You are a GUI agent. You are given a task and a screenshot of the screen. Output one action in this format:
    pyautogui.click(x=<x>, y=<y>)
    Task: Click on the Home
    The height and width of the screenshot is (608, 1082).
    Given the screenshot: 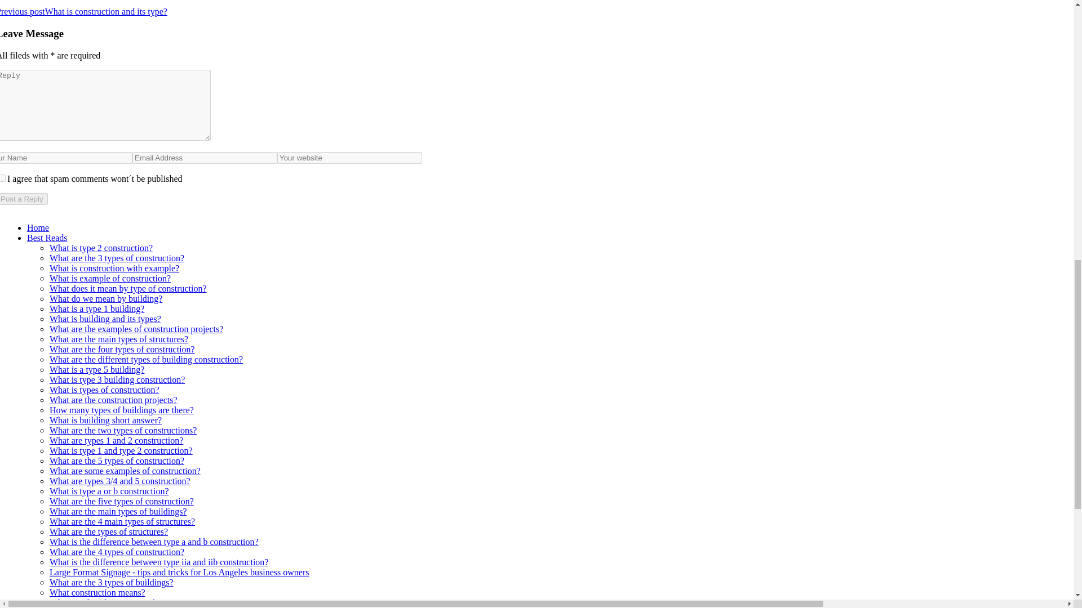 What is the action you would take?
    pyautogui.click(x=38, y=227)
    